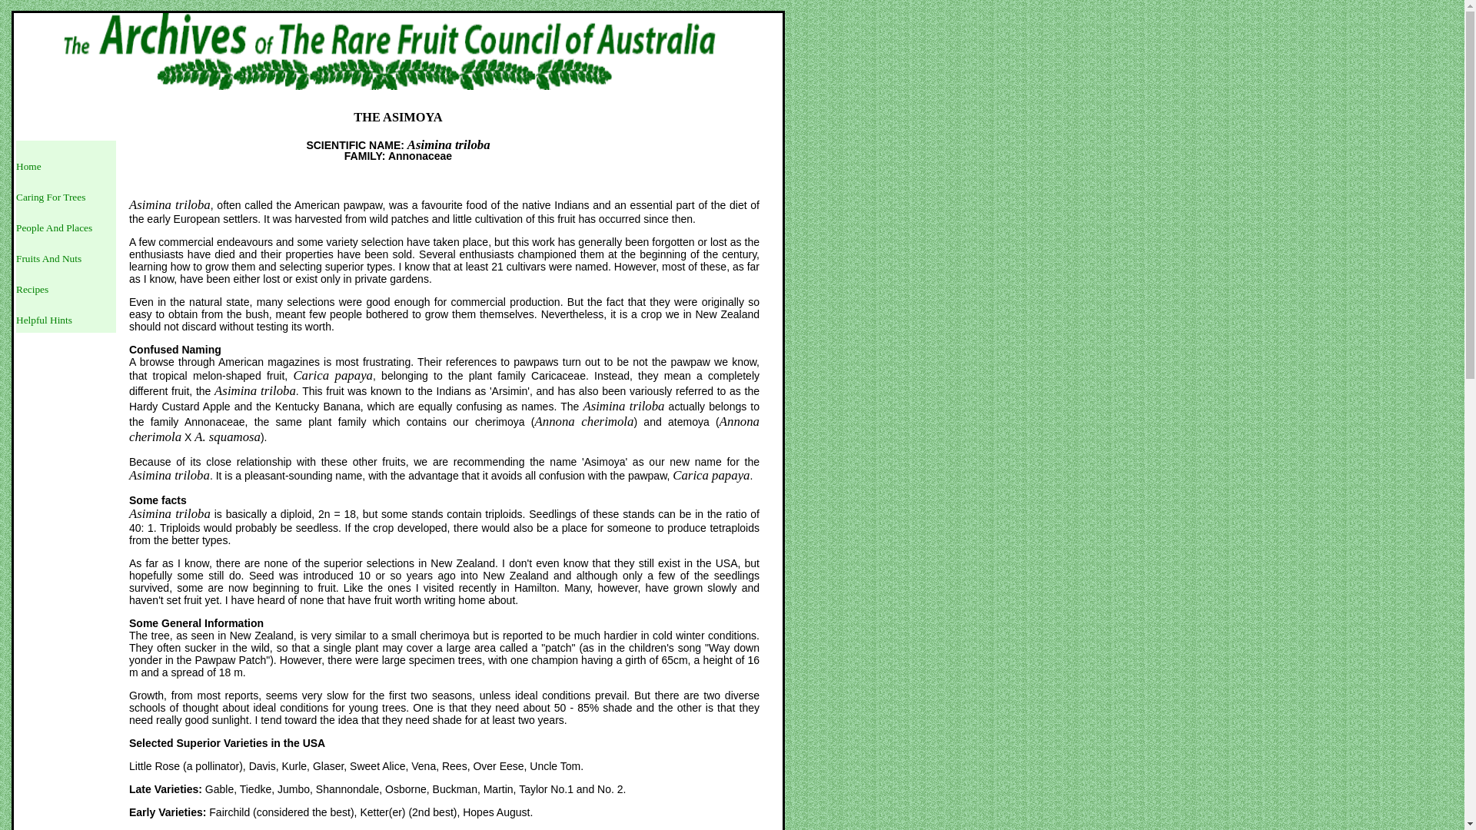  What do you see at coordinates (32, 289) in the screenshot?
I see `Recipes` at bounding box center [32, 289].